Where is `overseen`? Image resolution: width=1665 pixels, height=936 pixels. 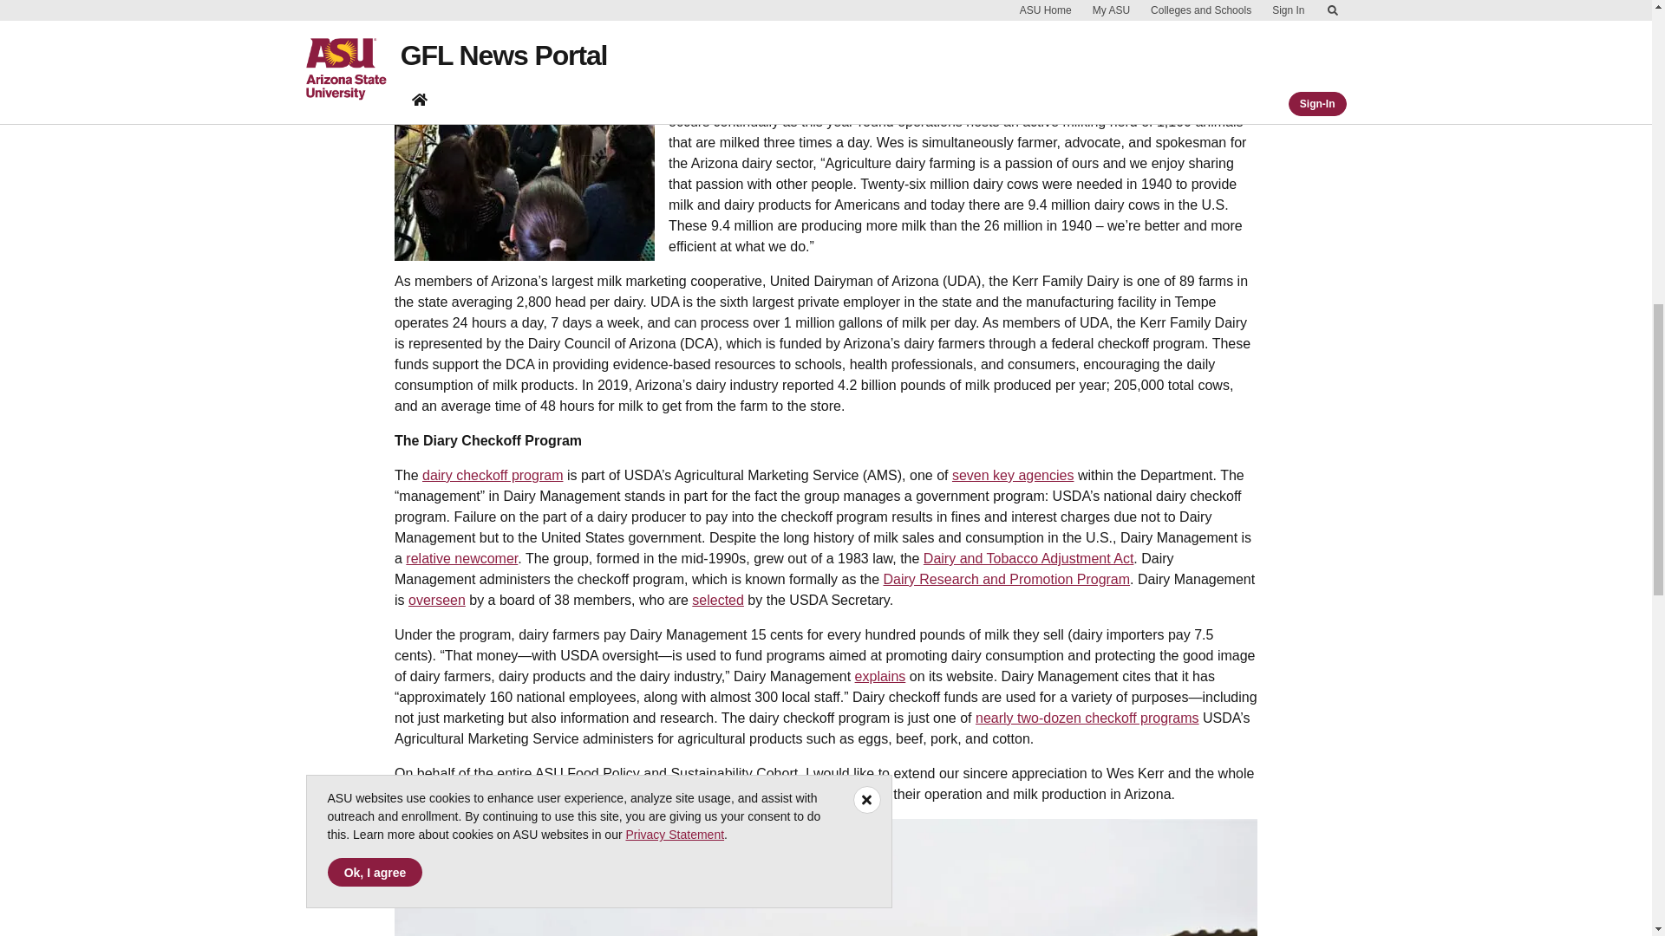 overseen is located at coordinates (437, 600).